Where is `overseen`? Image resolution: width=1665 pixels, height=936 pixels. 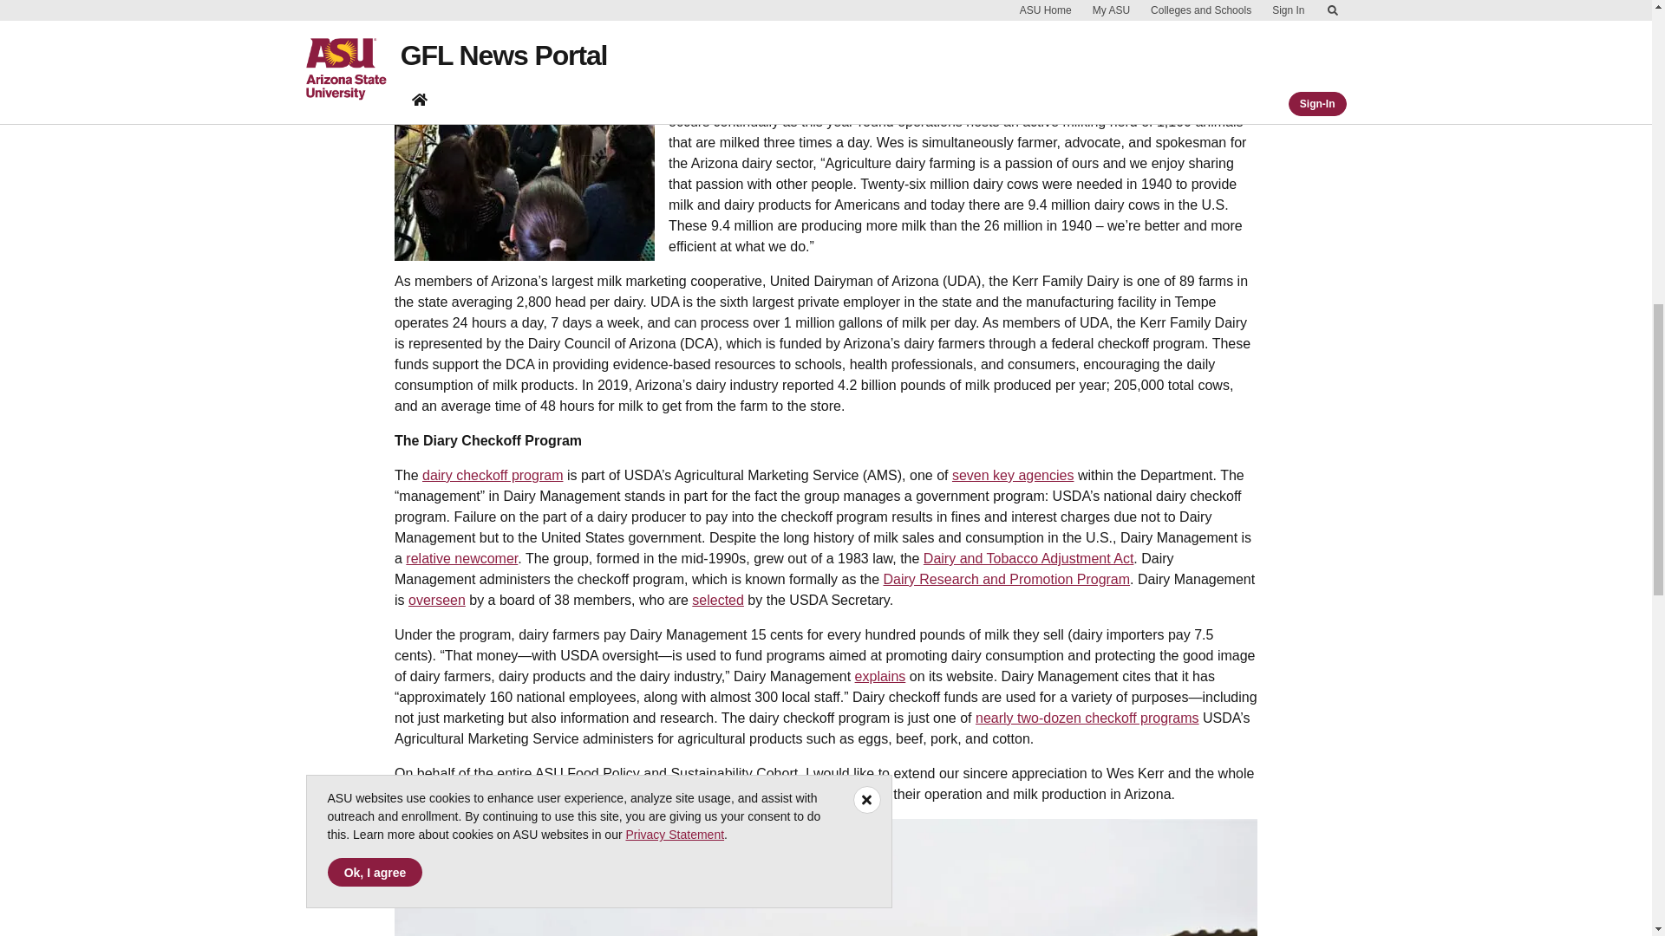 overseen is located at coordinates (437, 600).